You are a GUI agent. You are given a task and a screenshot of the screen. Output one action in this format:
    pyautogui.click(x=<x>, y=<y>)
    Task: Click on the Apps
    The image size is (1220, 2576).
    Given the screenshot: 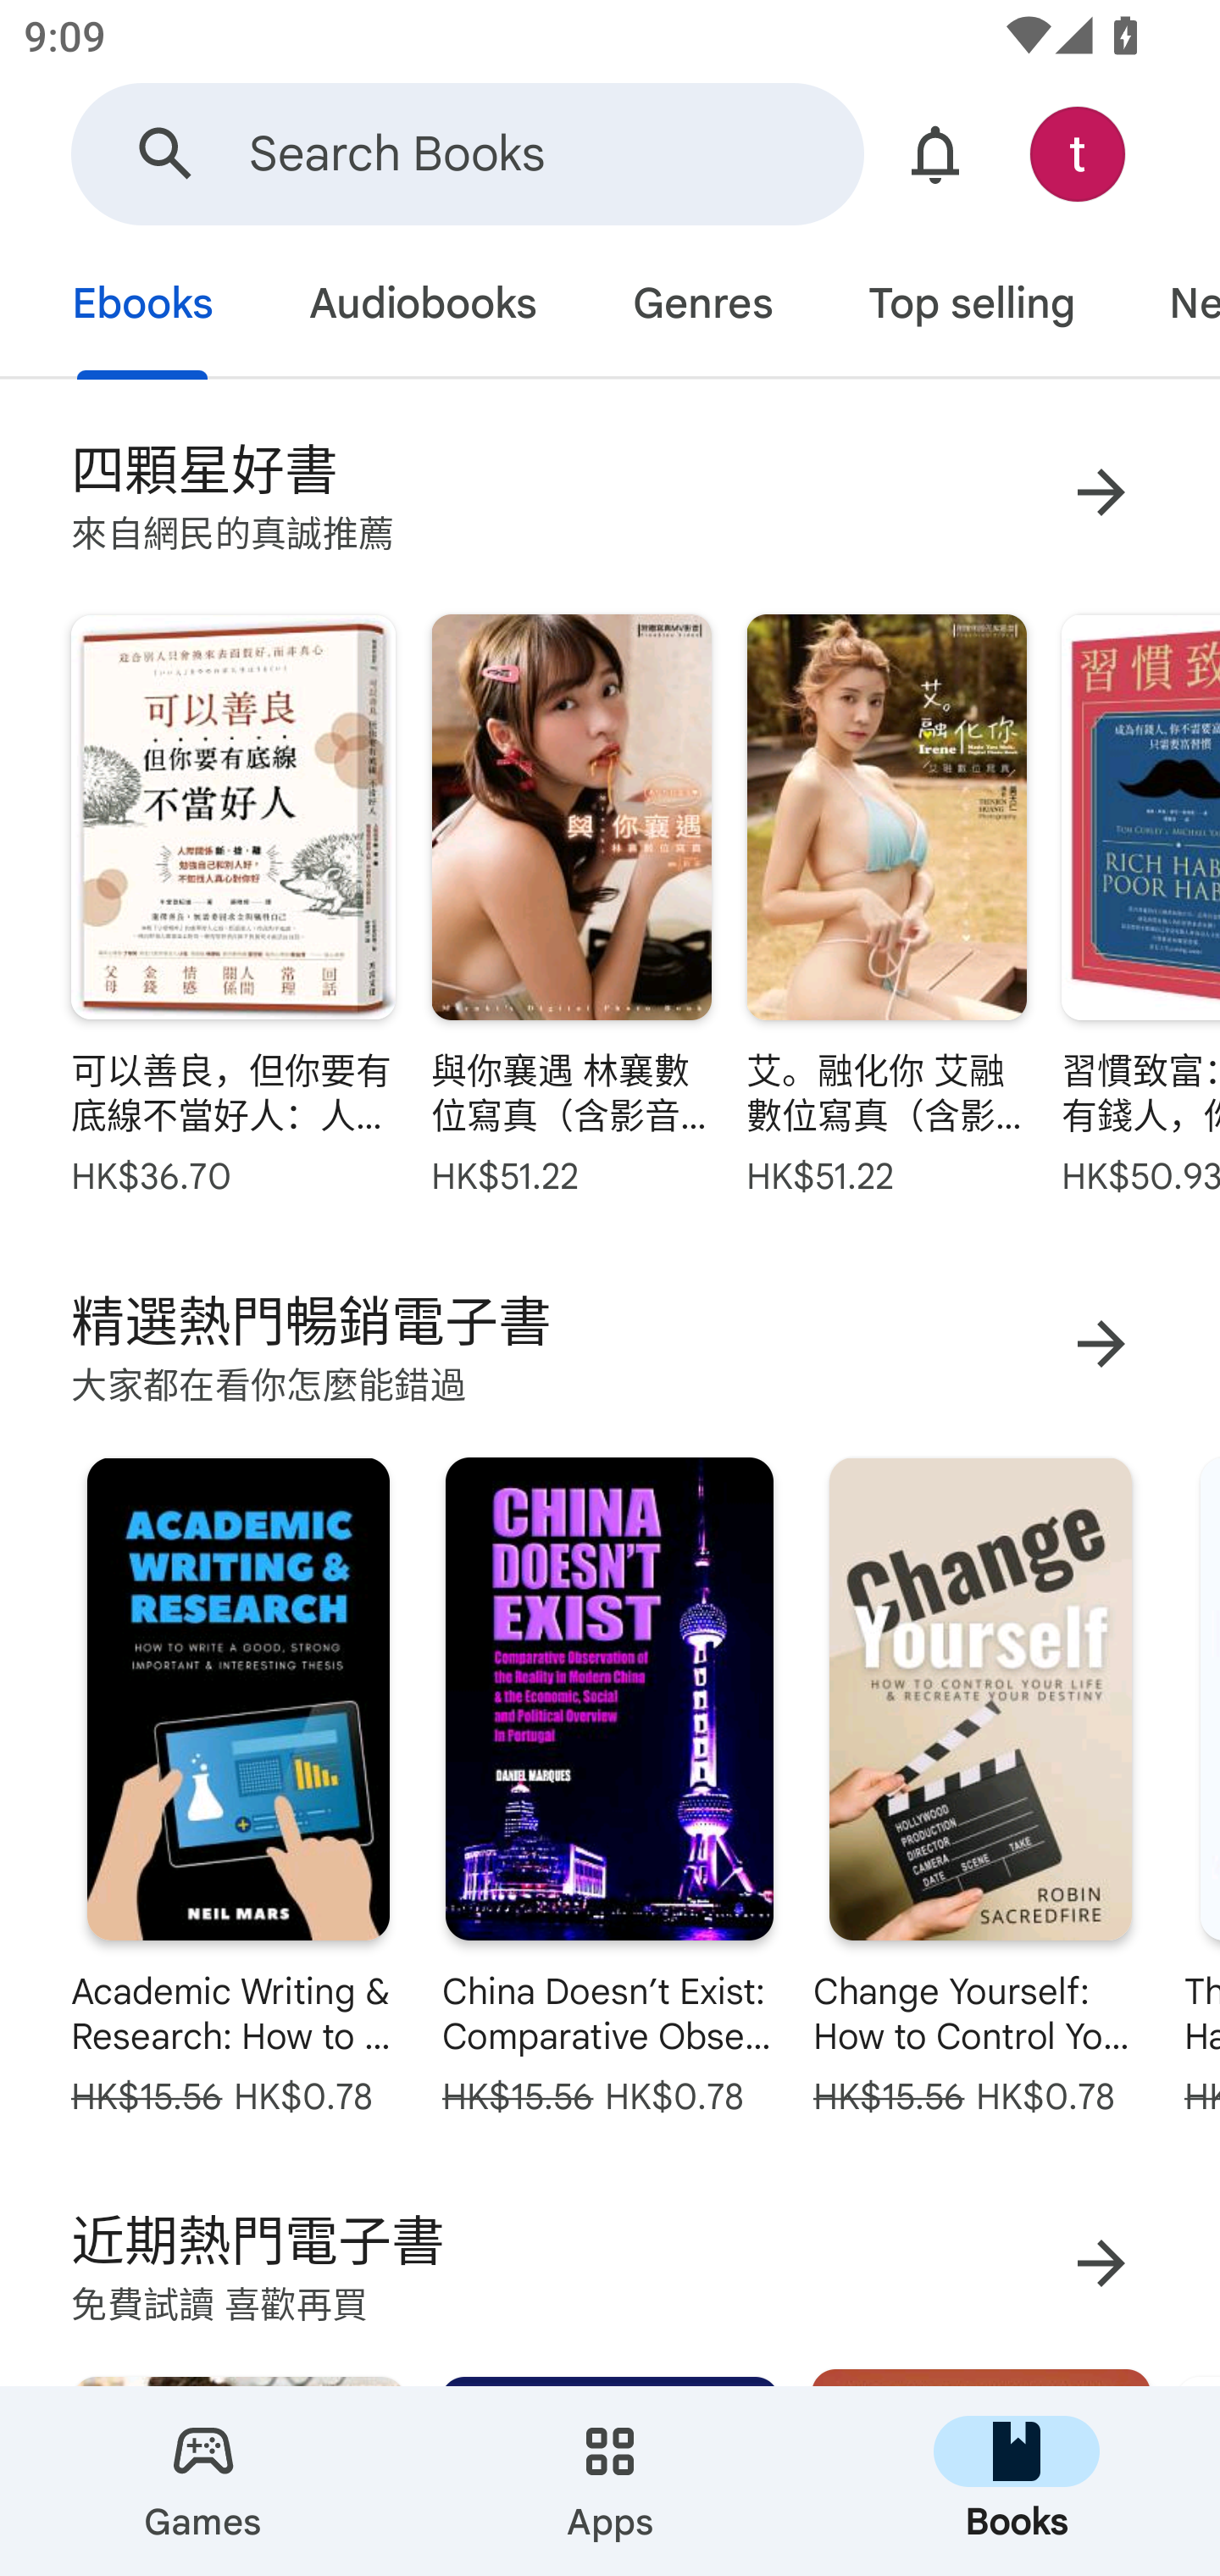 What is the action you would take?
    pyautogui.click(x=610, y=2481)
    